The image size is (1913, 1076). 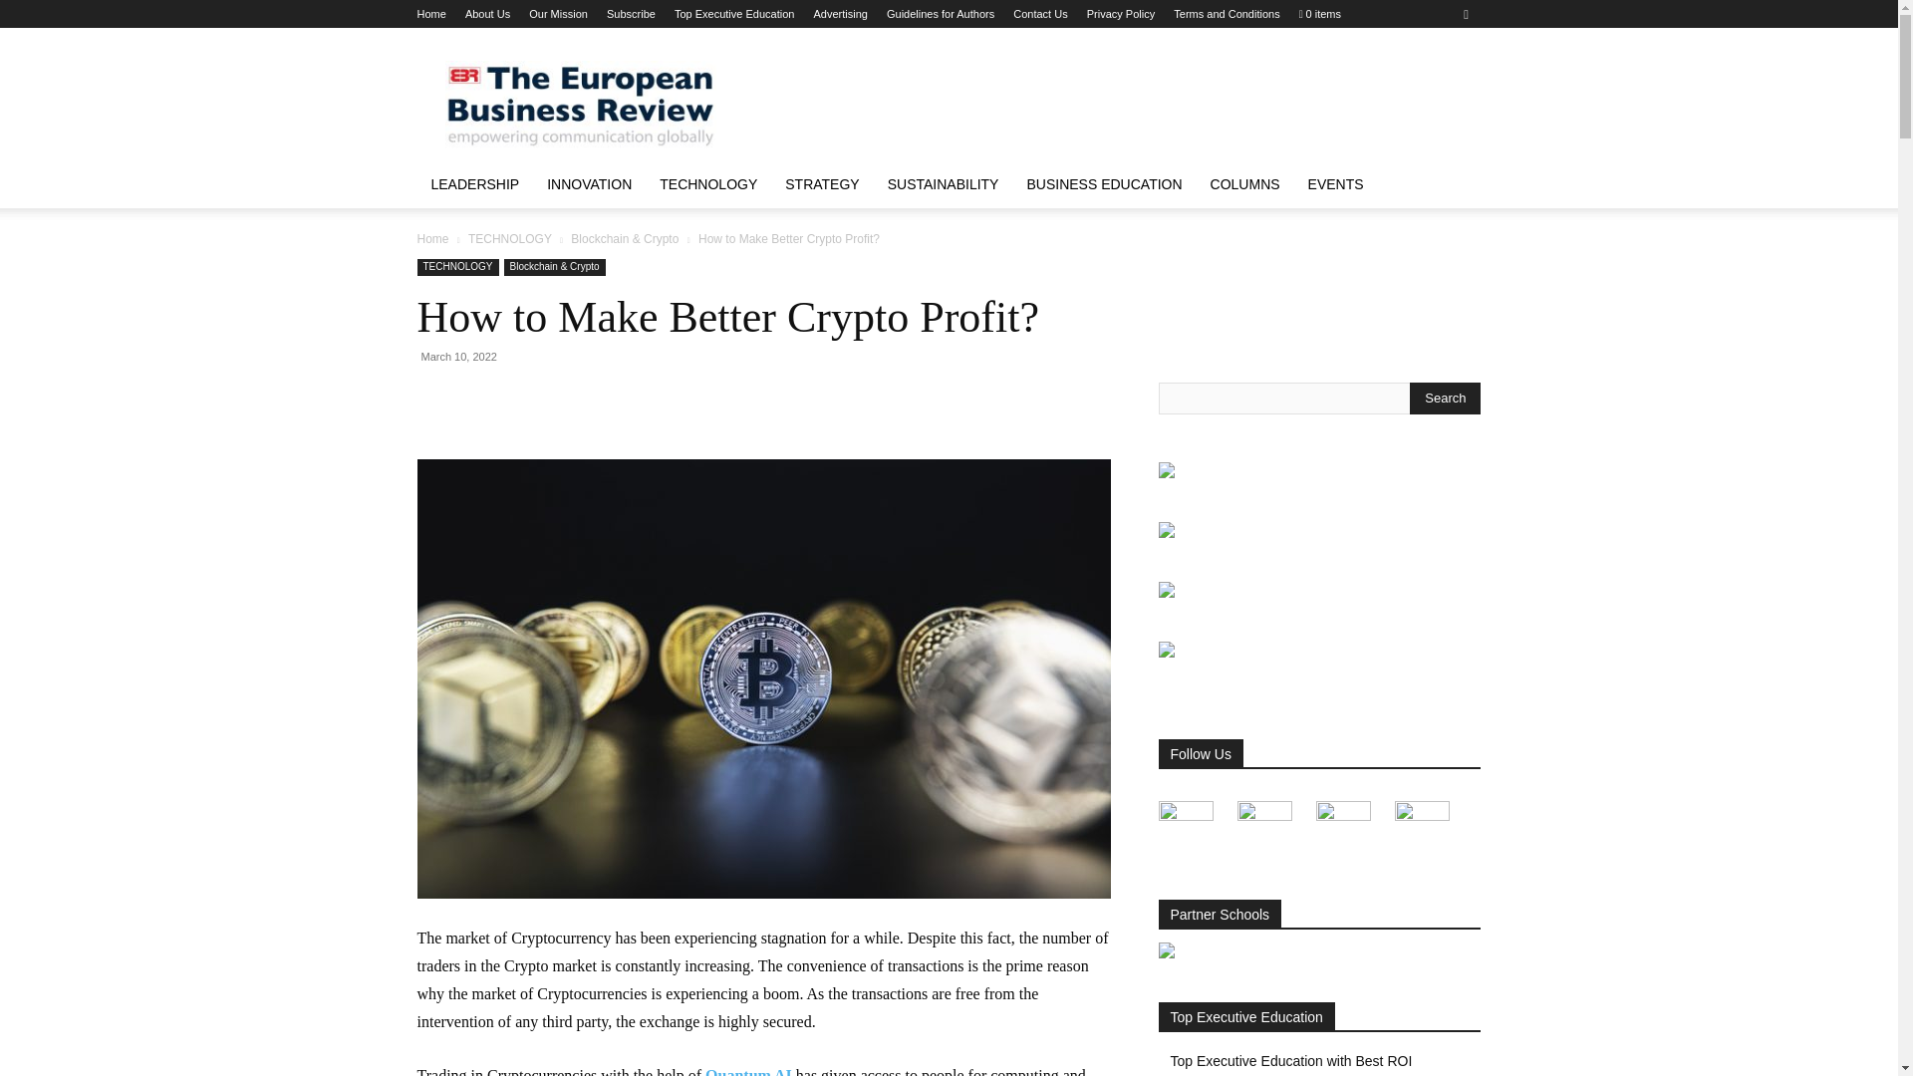 I want to click on Start shopping, so click(x=1319, y=14).